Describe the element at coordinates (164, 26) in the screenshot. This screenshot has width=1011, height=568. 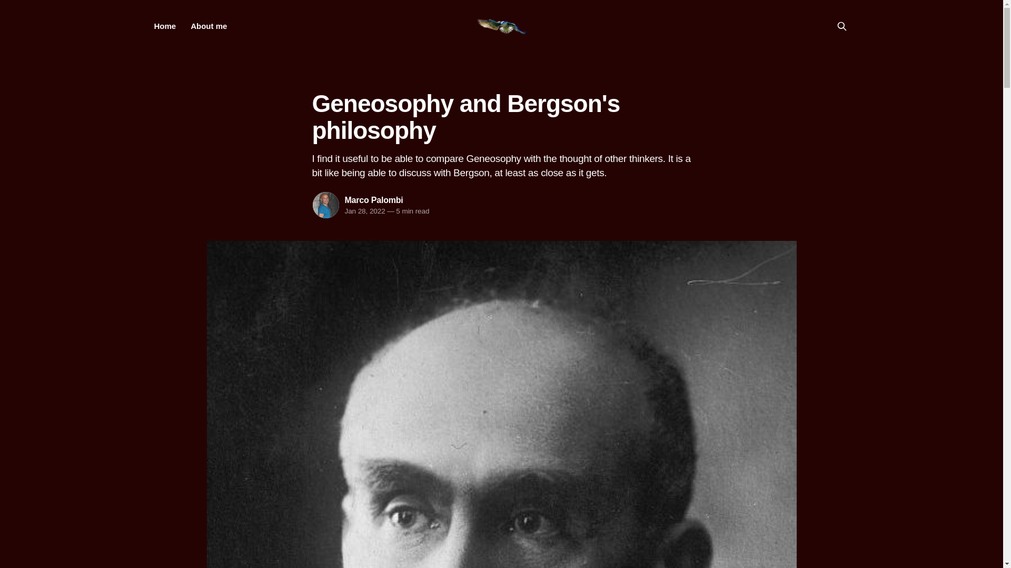
I see `Home` at that location.